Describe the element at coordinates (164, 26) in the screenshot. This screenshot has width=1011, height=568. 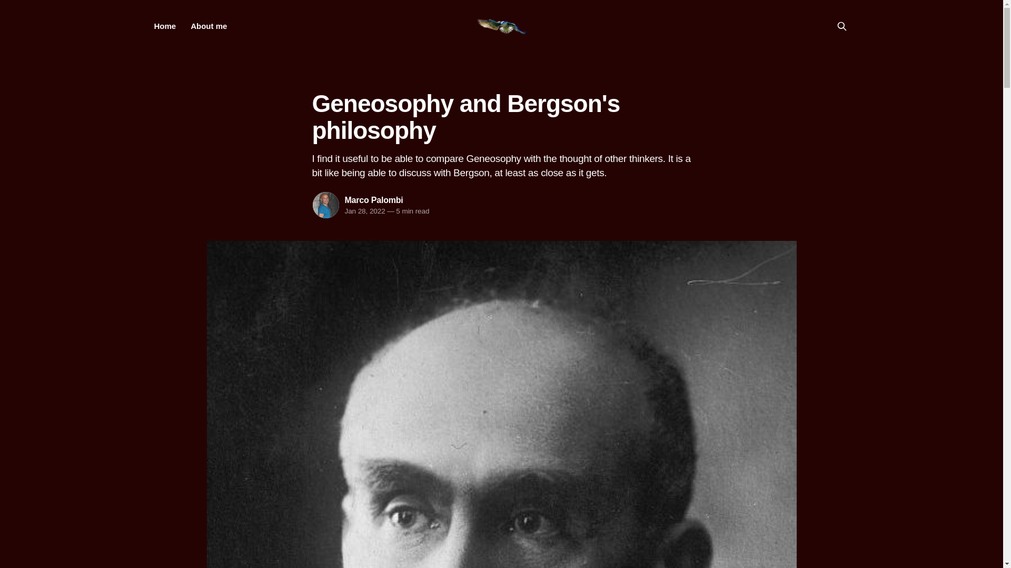
I see `Home` at that location.